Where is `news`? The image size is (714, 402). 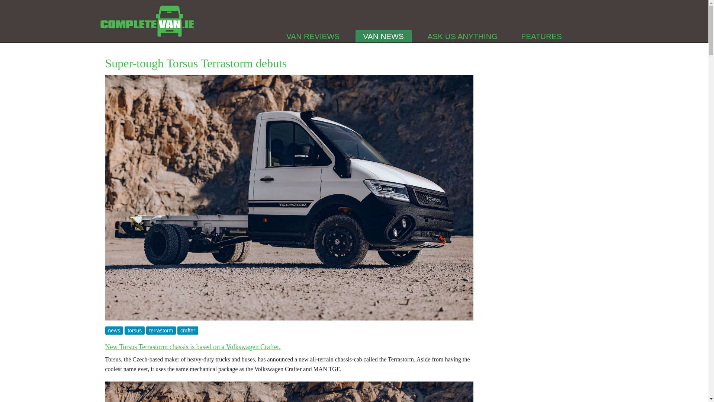
news is located at coordinates (115, 331).